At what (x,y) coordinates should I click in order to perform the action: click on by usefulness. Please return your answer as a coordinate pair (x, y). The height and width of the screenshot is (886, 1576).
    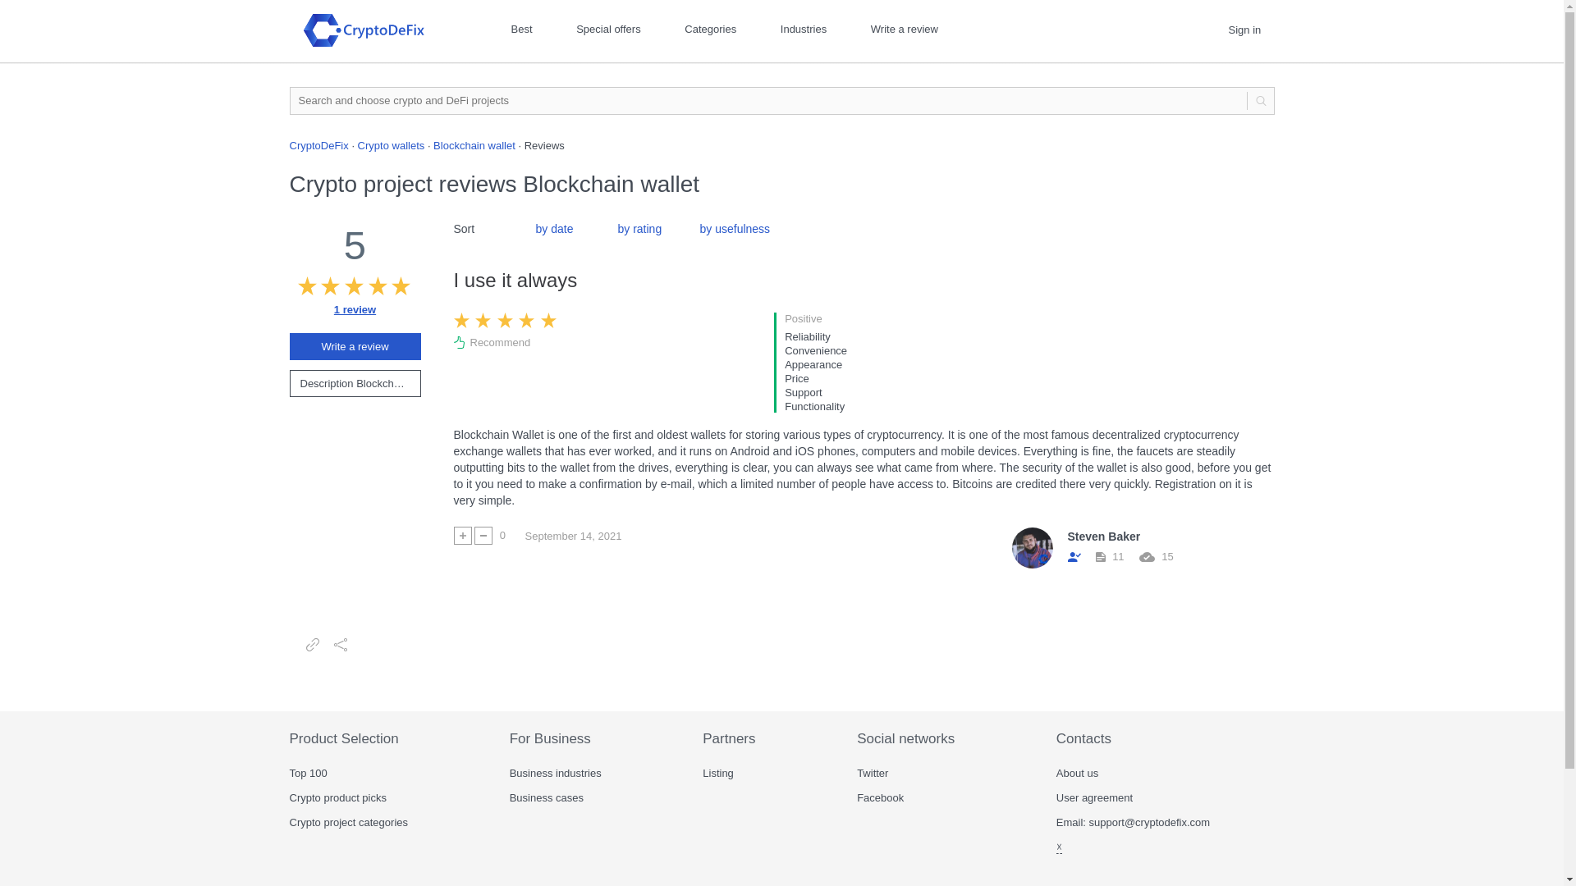
    Looking at the image, I should click on (735, 230).